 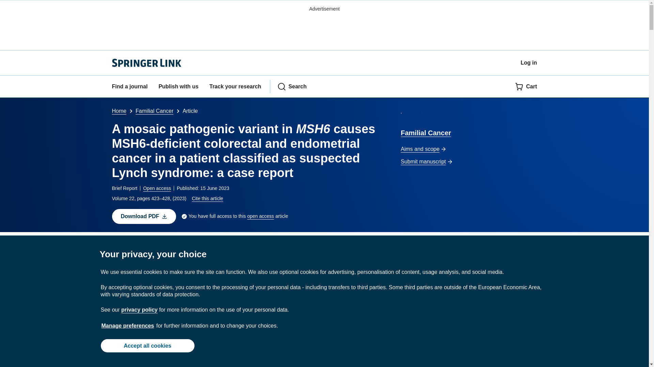 I want to click on Aims and scope, so click(x=469, y=149).